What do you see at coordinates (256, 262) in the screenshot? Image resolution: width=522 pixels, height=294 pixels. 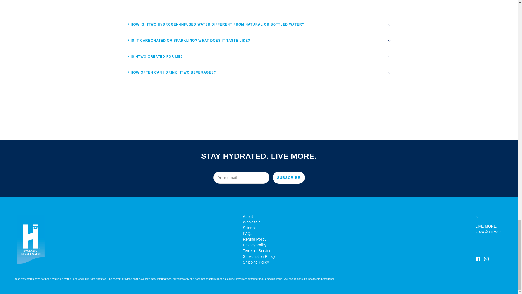 I see `Shipping Policy` at bounding box center [256, 262].